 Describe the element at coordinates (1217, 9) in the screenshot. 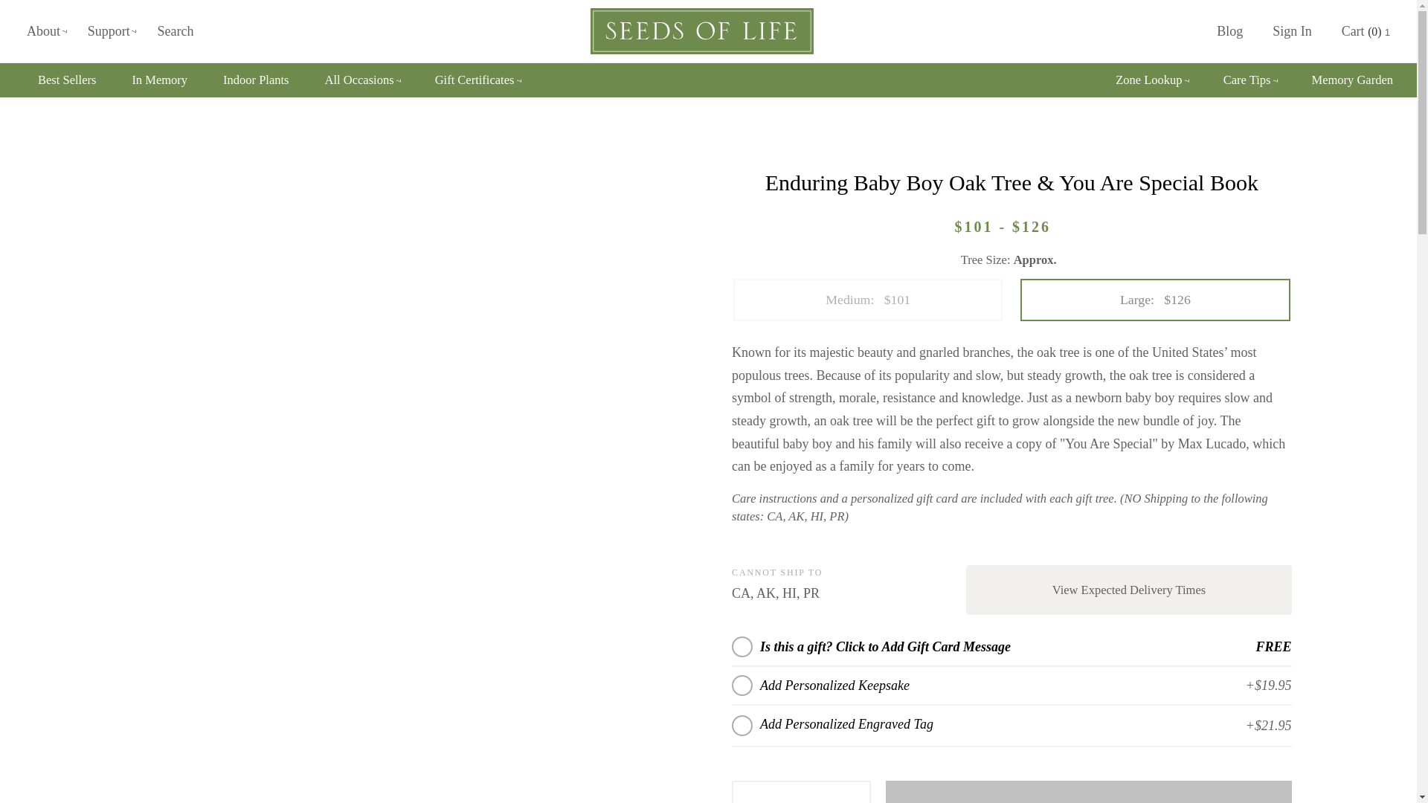

I see `CLOSE` at that location.